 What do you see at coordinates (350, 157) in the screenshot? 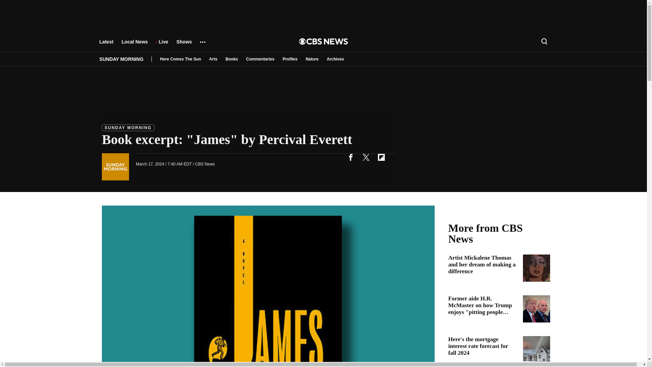
I see `facebook` at bounding box center [350, 157].